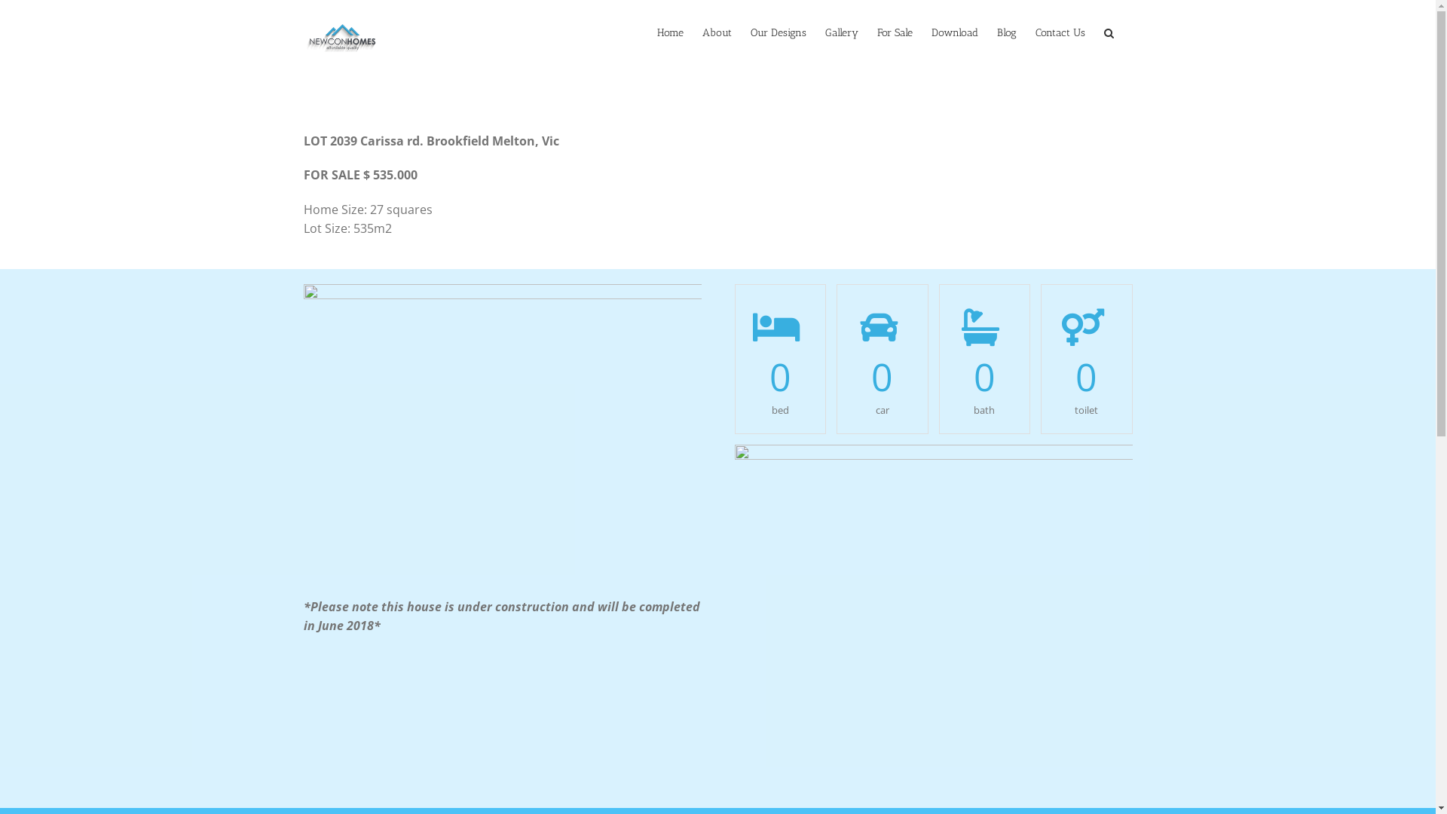  I want to click on Blog, so click(1006, 32).